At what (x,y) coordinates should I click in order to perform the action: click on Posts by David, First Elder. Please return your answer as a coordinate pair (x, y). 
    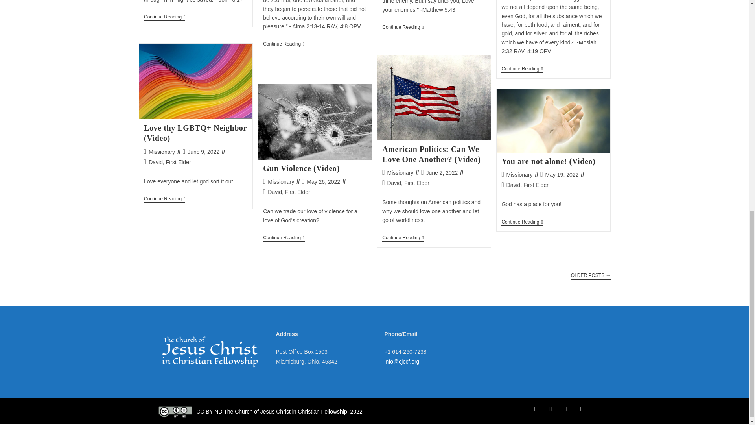
    Looking at the image, I should click on (407, 183).